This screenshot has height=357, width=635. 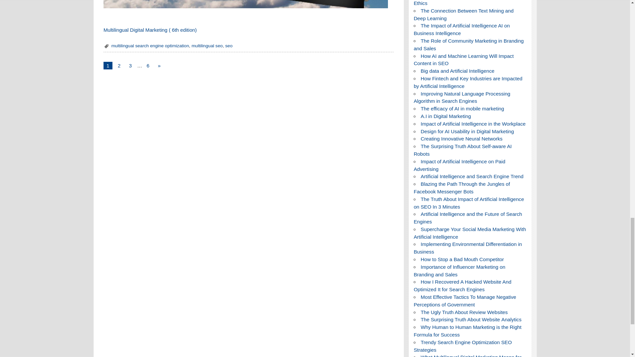 What do you see at coordinates (150, 46) in the screenshot?
I see `multilingual search engine optimization` at bounding box center [150, 46].